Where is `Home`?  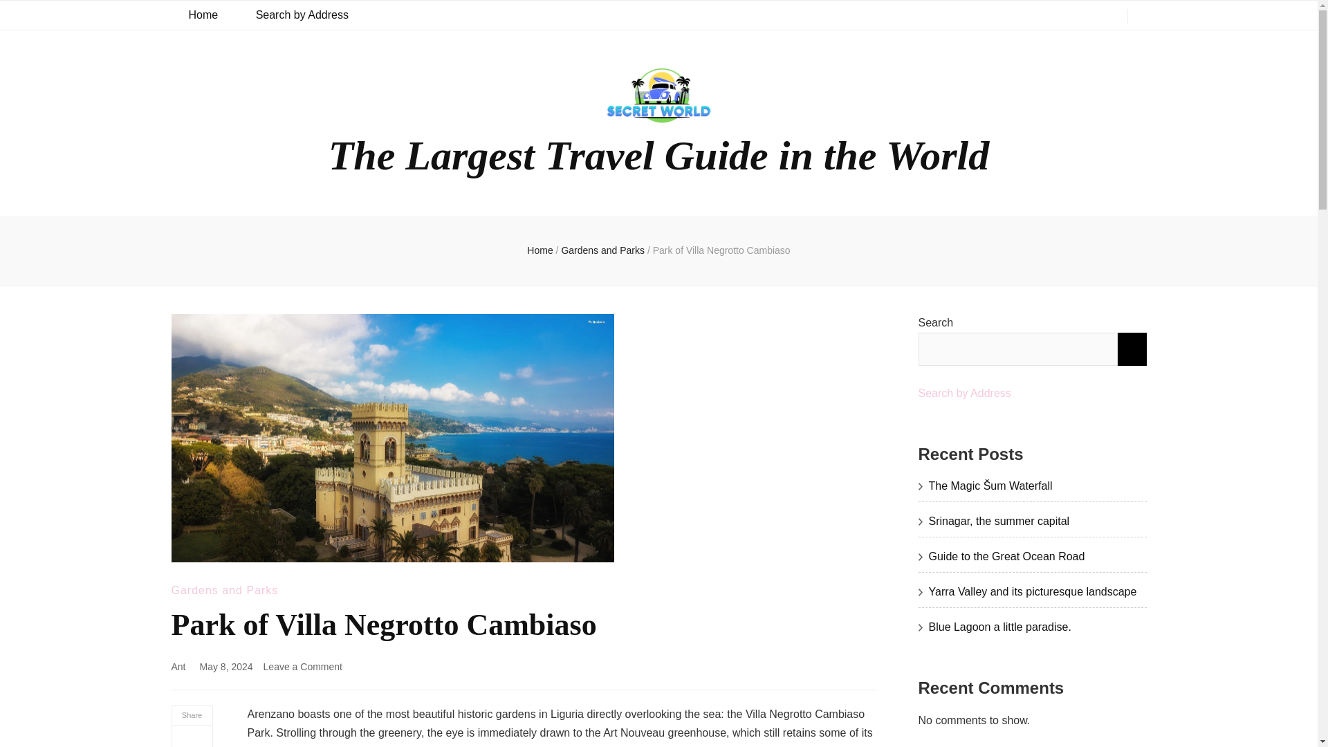
Home is located at coordinates (227, 667).